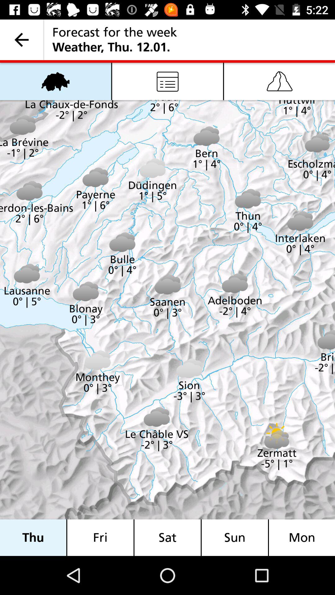  Describe the element at coordinates (302, 537) in the screenshot. I see `click mon item` at that location.